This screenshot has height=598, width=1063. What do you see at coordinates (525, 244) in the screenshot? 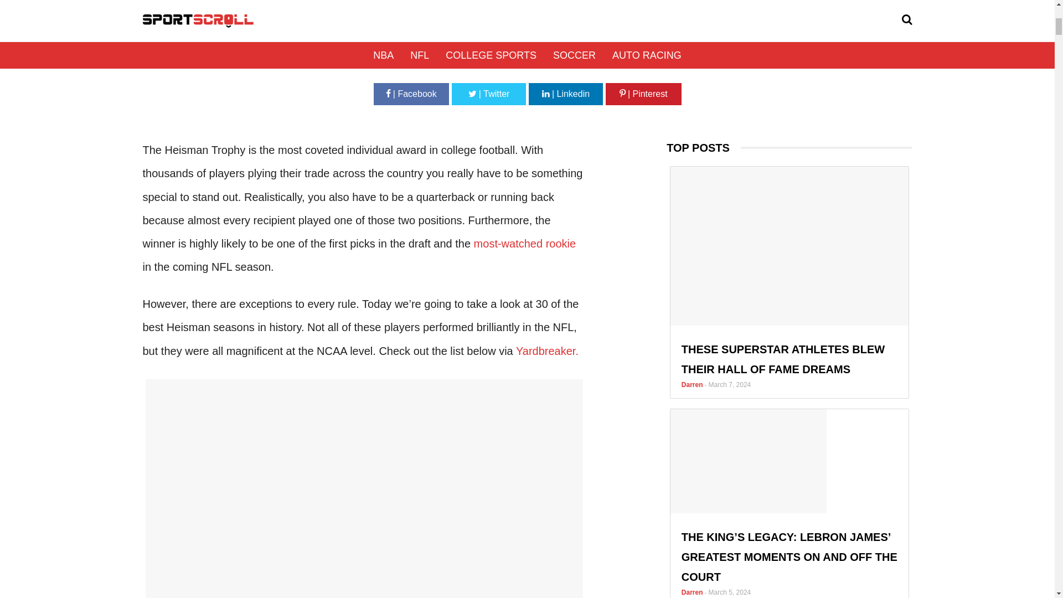
I see `most-watched rookie` at bounding box center [525, 244].